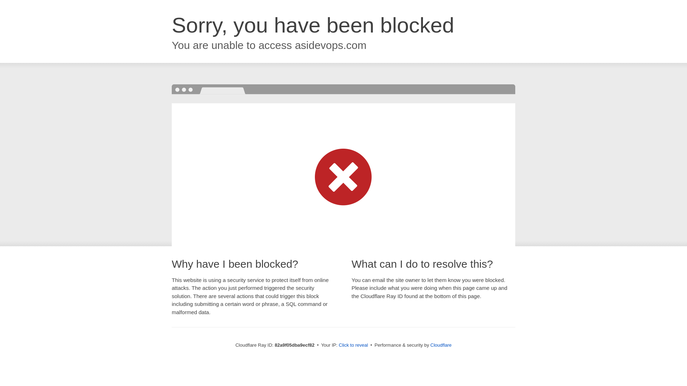 This screenshot has height=386, width=687. Describe the element at coordinates (354, 345) in the screenshot. I see `Click to reveal` at that location.